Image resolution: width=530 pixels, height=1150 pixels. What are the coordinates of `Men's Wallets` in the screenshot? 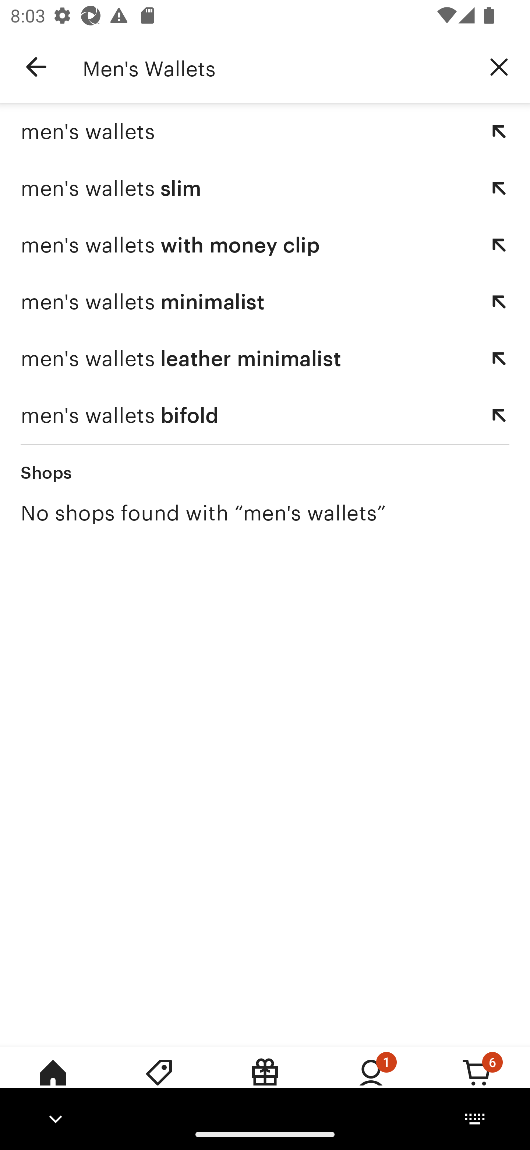 It's located at (275, 67).